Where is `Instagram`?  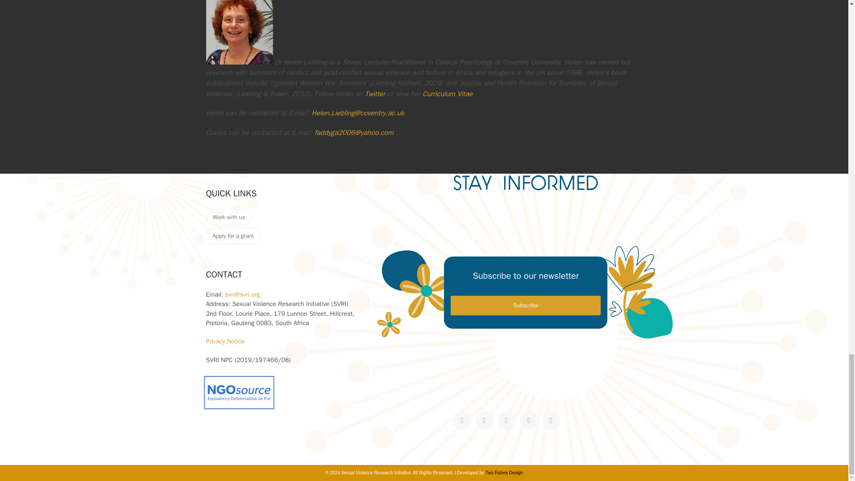 Instagram is located at coordinates (506, 420).